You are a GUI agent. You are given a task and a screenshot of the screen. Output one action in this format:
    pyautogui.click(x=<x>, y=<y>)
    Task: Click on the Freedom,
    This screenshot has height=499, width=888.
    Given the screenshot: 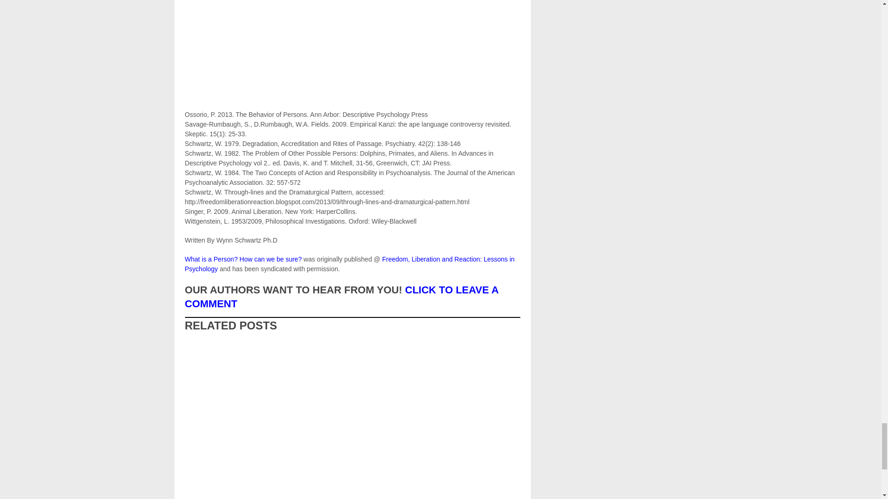 What is the action you would take?
    pyautogui.click(x=350, y=263)
    